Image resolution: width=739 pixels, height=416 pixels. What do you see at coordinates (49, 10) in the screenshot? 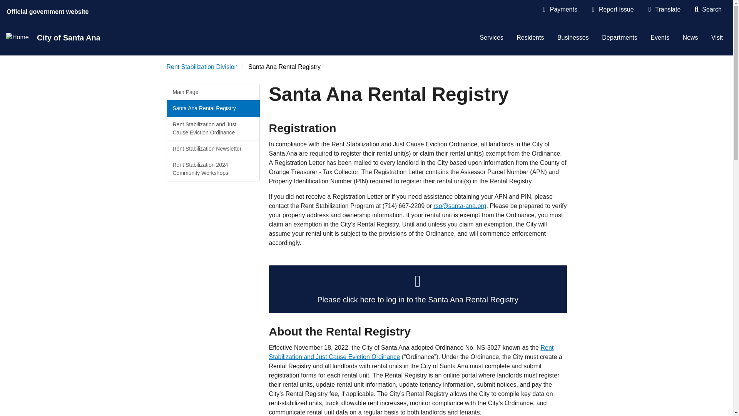
I see `Official government website` at bounding box center [49, 10].